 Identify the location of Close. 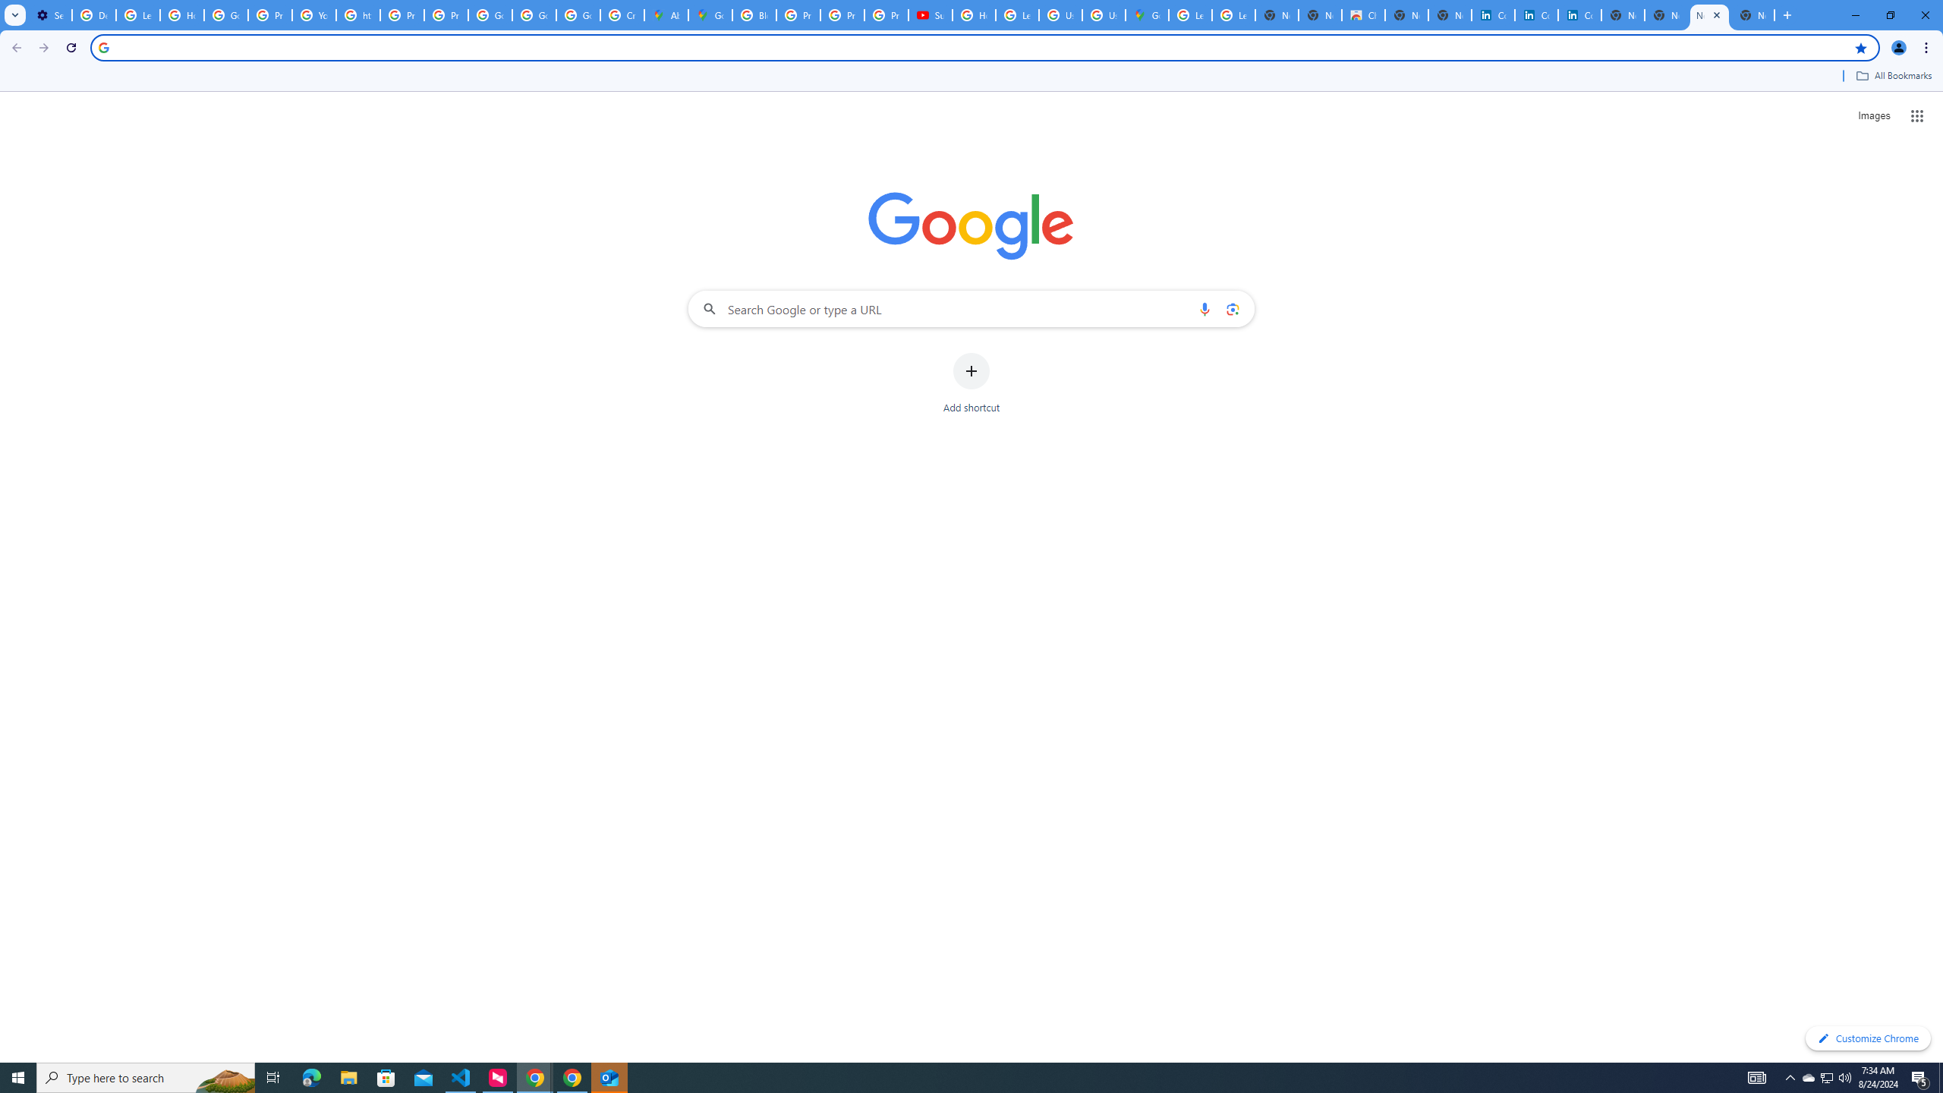
(1716, 15).